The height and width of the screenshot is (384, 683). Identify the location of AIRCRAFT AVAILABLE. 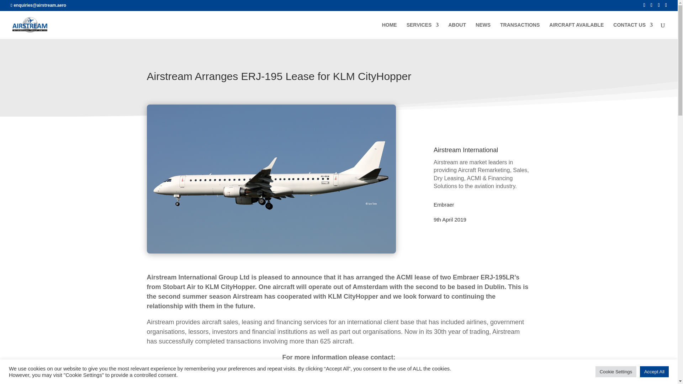
(576, 31).